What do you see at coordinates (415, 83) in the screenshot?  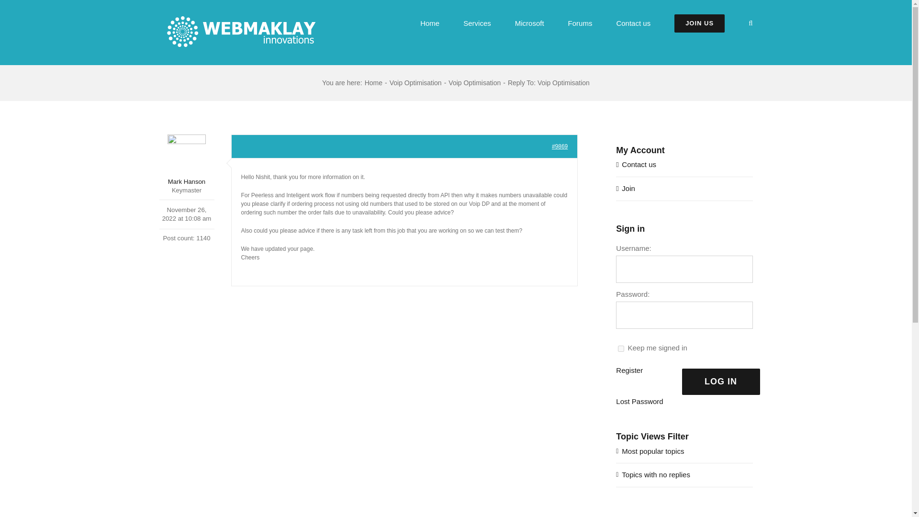 I see `Voip Optimisation` at bounding box center [415, 83].